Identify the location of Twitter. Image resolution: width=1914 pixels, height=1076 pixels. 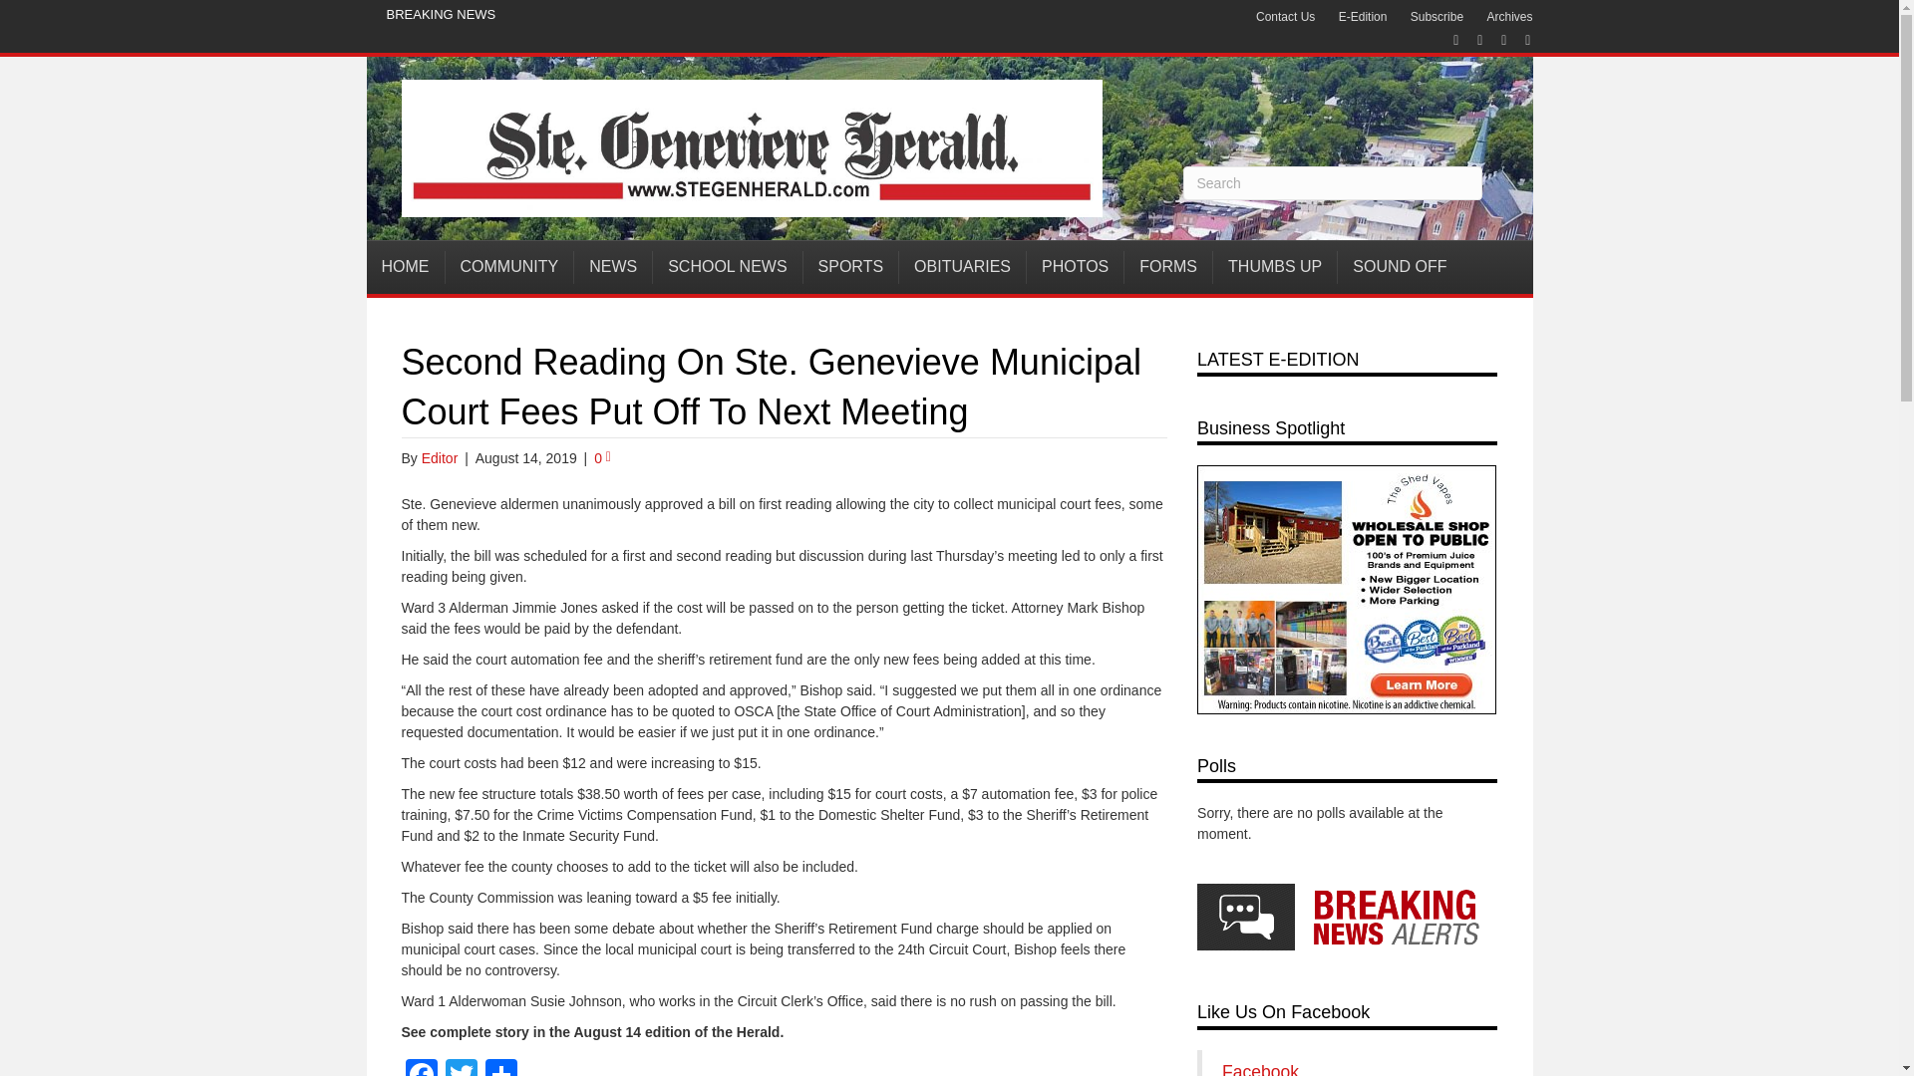
(460, 1067).